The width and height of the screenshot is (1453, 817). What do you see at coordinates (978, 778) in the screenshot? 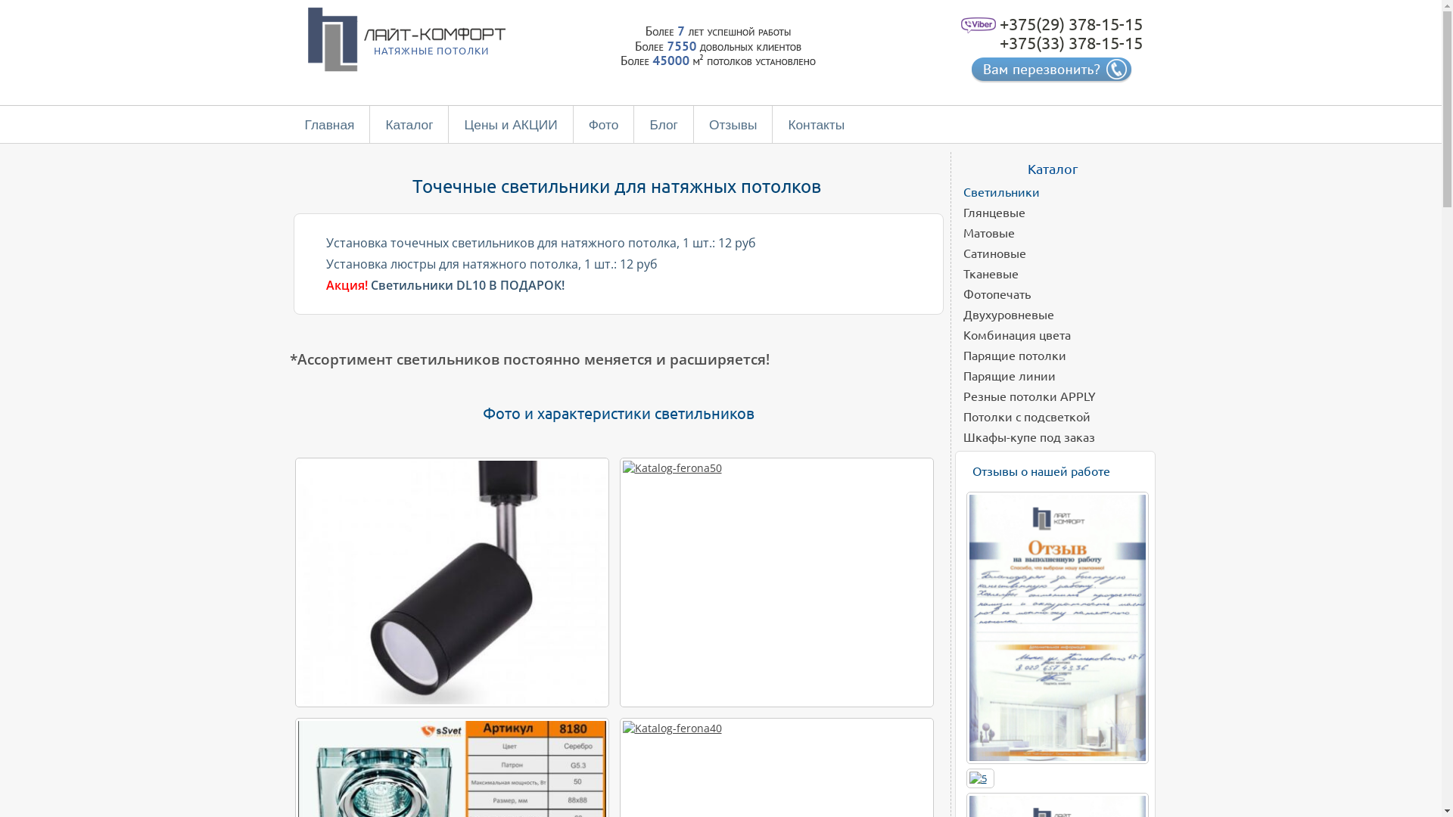
I see `5` at bounding box center [978, 778].